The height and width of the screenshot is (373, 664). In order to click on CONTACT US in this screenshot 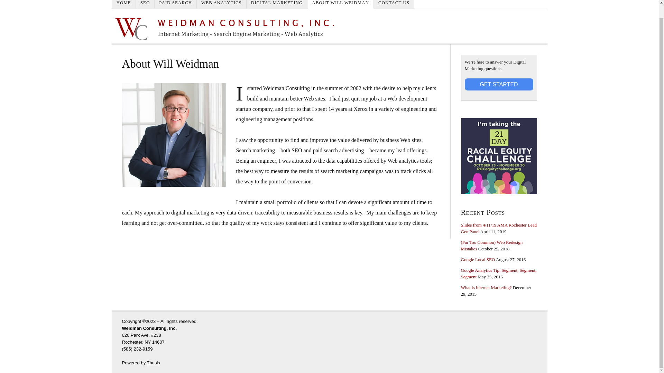, I will do `click(394, 4)`.